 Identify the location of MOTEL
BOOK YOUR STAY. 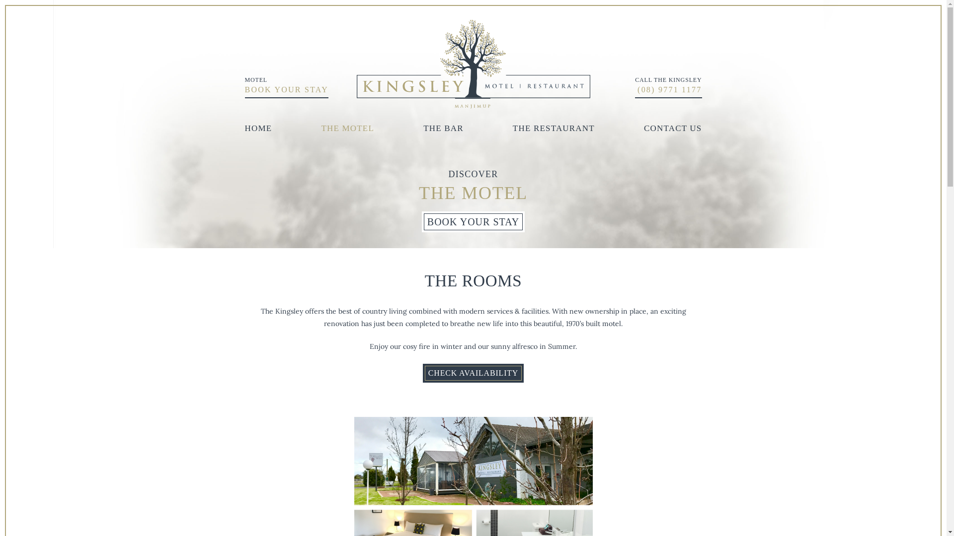
(286, 87).